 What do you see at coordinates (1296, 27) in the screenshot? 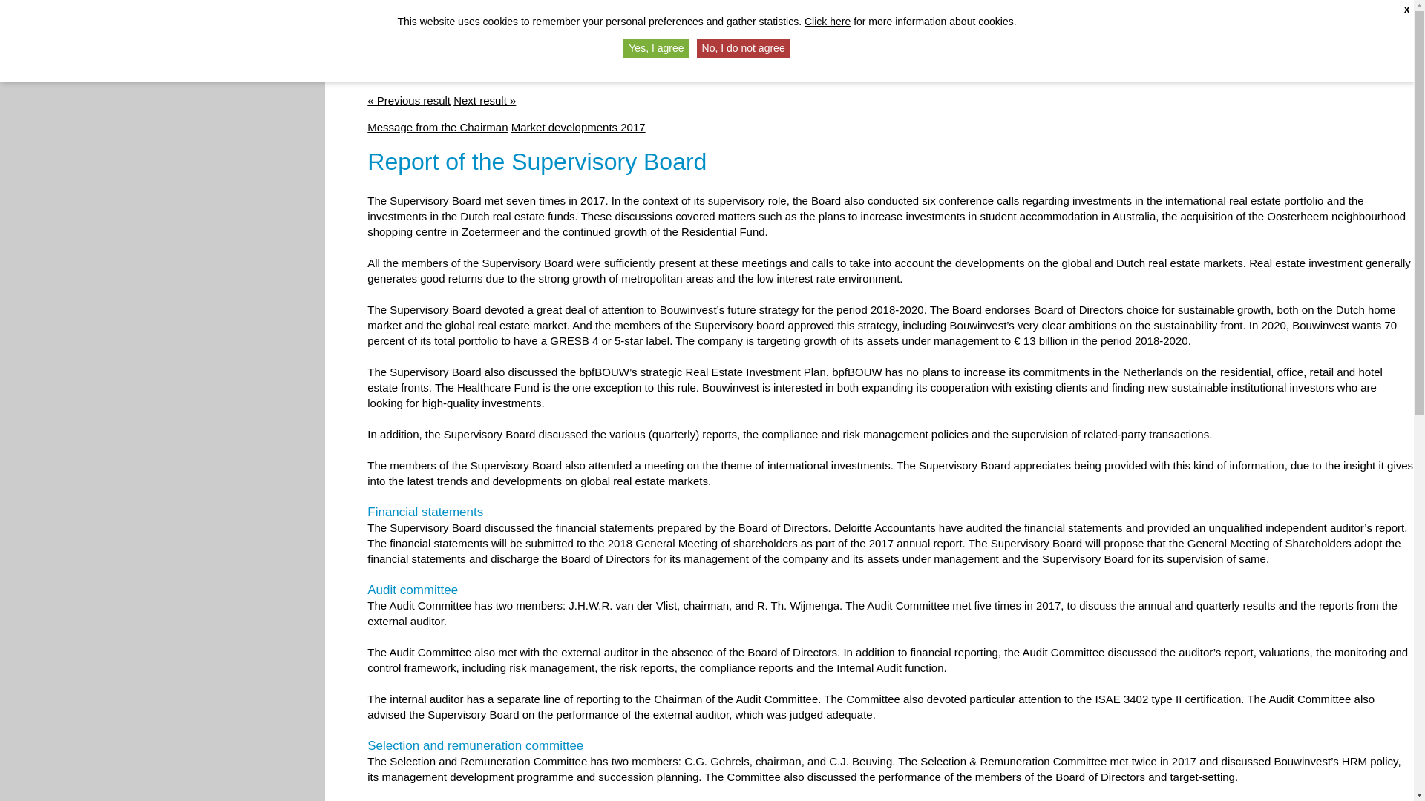
I see `Corporate website` at bounding box center [1296, 27].